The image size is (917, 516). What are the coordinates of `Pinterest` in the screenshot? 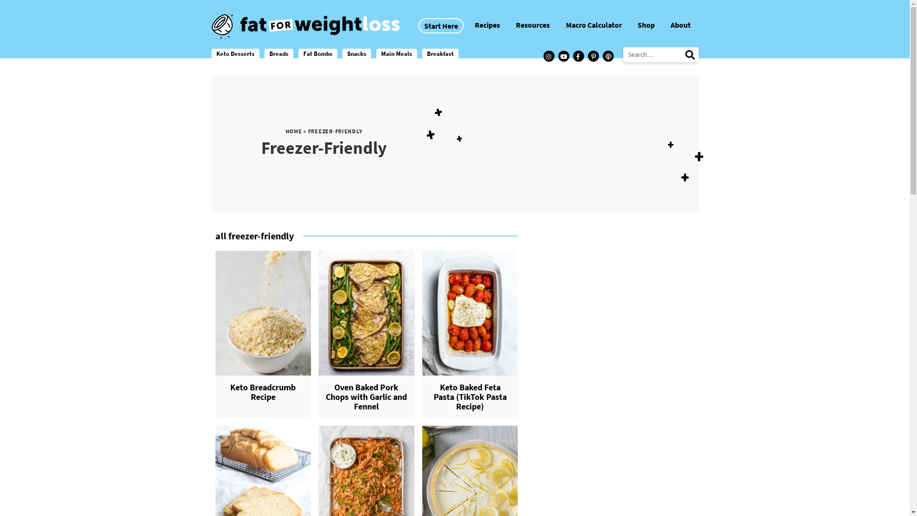 It's located at (593, 56).